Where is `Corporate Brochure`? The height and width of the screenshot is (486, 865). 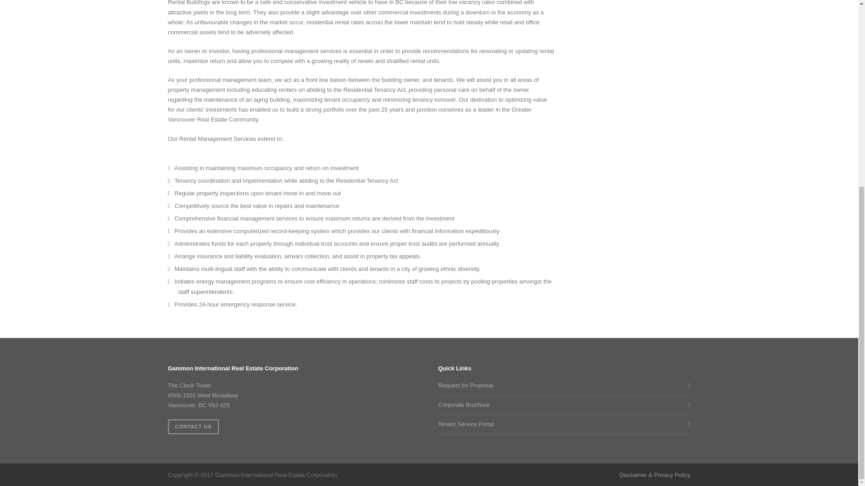 Corporate Brochure is located at coordinates (561, 405).